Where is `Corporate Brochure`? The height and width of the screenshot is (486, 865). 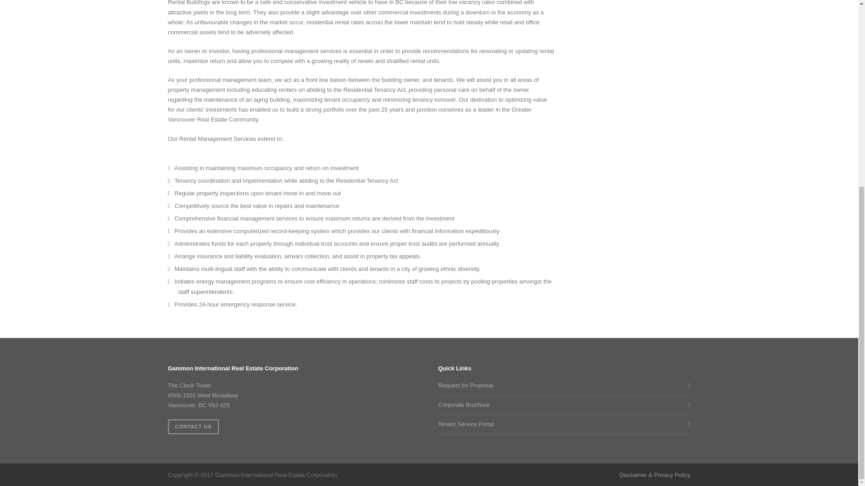 Corporate Brochure is located at coordinates (561, 405).